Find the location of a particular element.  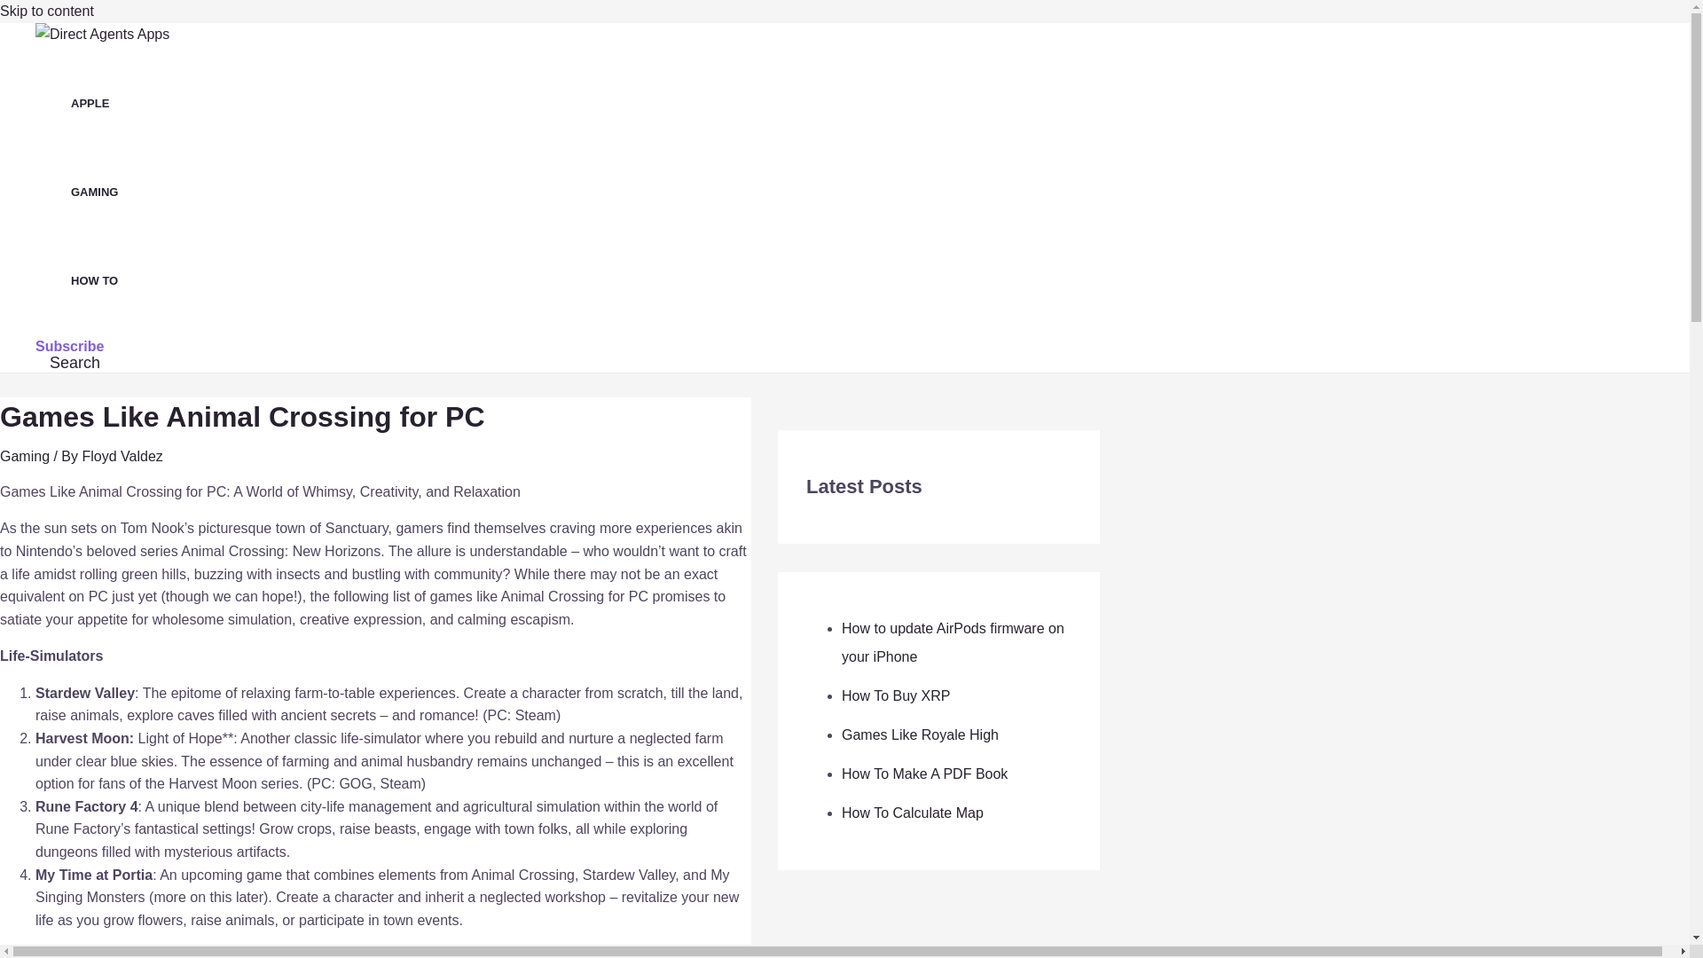

View all posts by Floyd Valdez is located at coordinates (122, 456).